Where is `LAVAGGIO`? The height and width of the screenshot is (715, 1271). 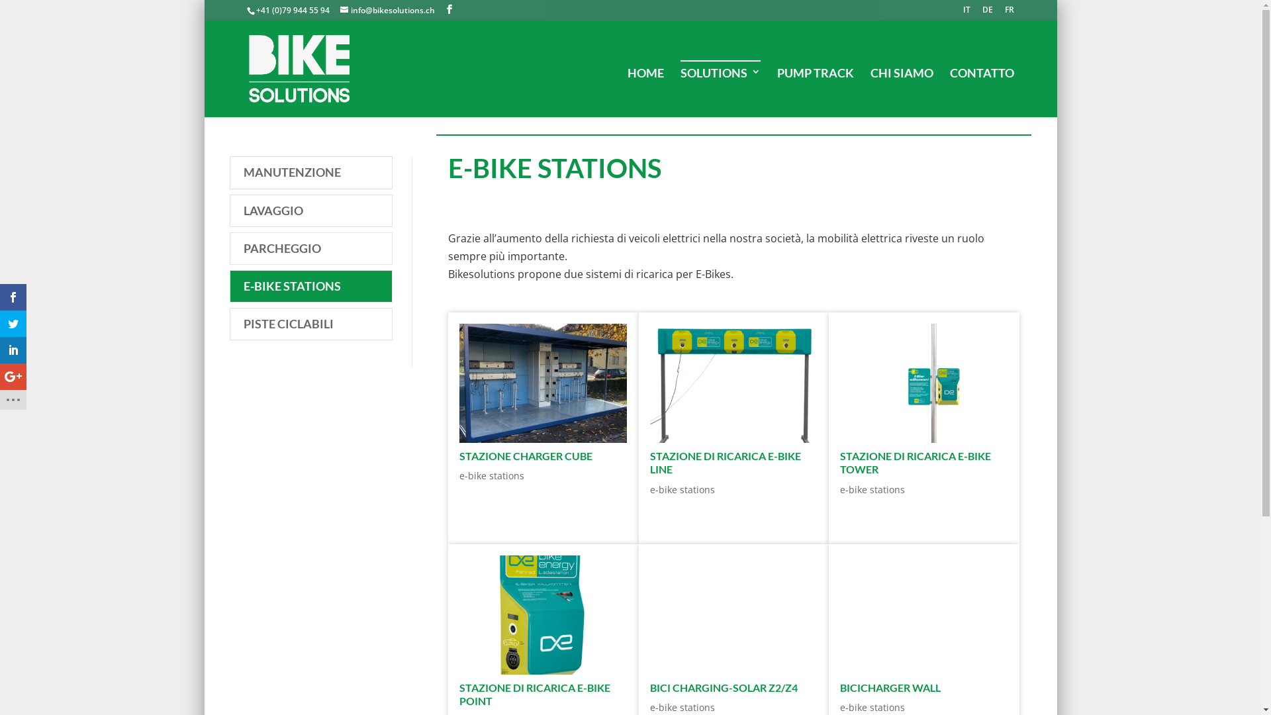
LAVAGGIO is located at coordinates (311, 211).